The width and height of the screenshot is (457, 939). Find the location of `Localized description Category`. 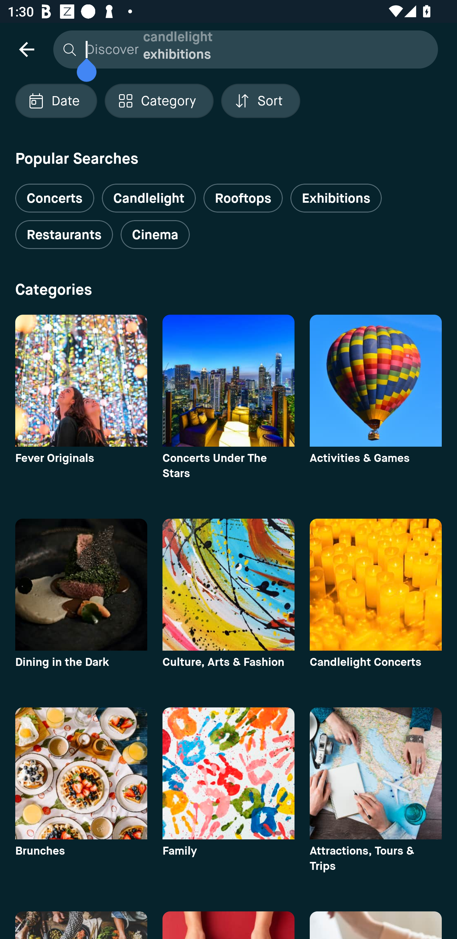

Localized description Category is located at coordinates (159, 101).